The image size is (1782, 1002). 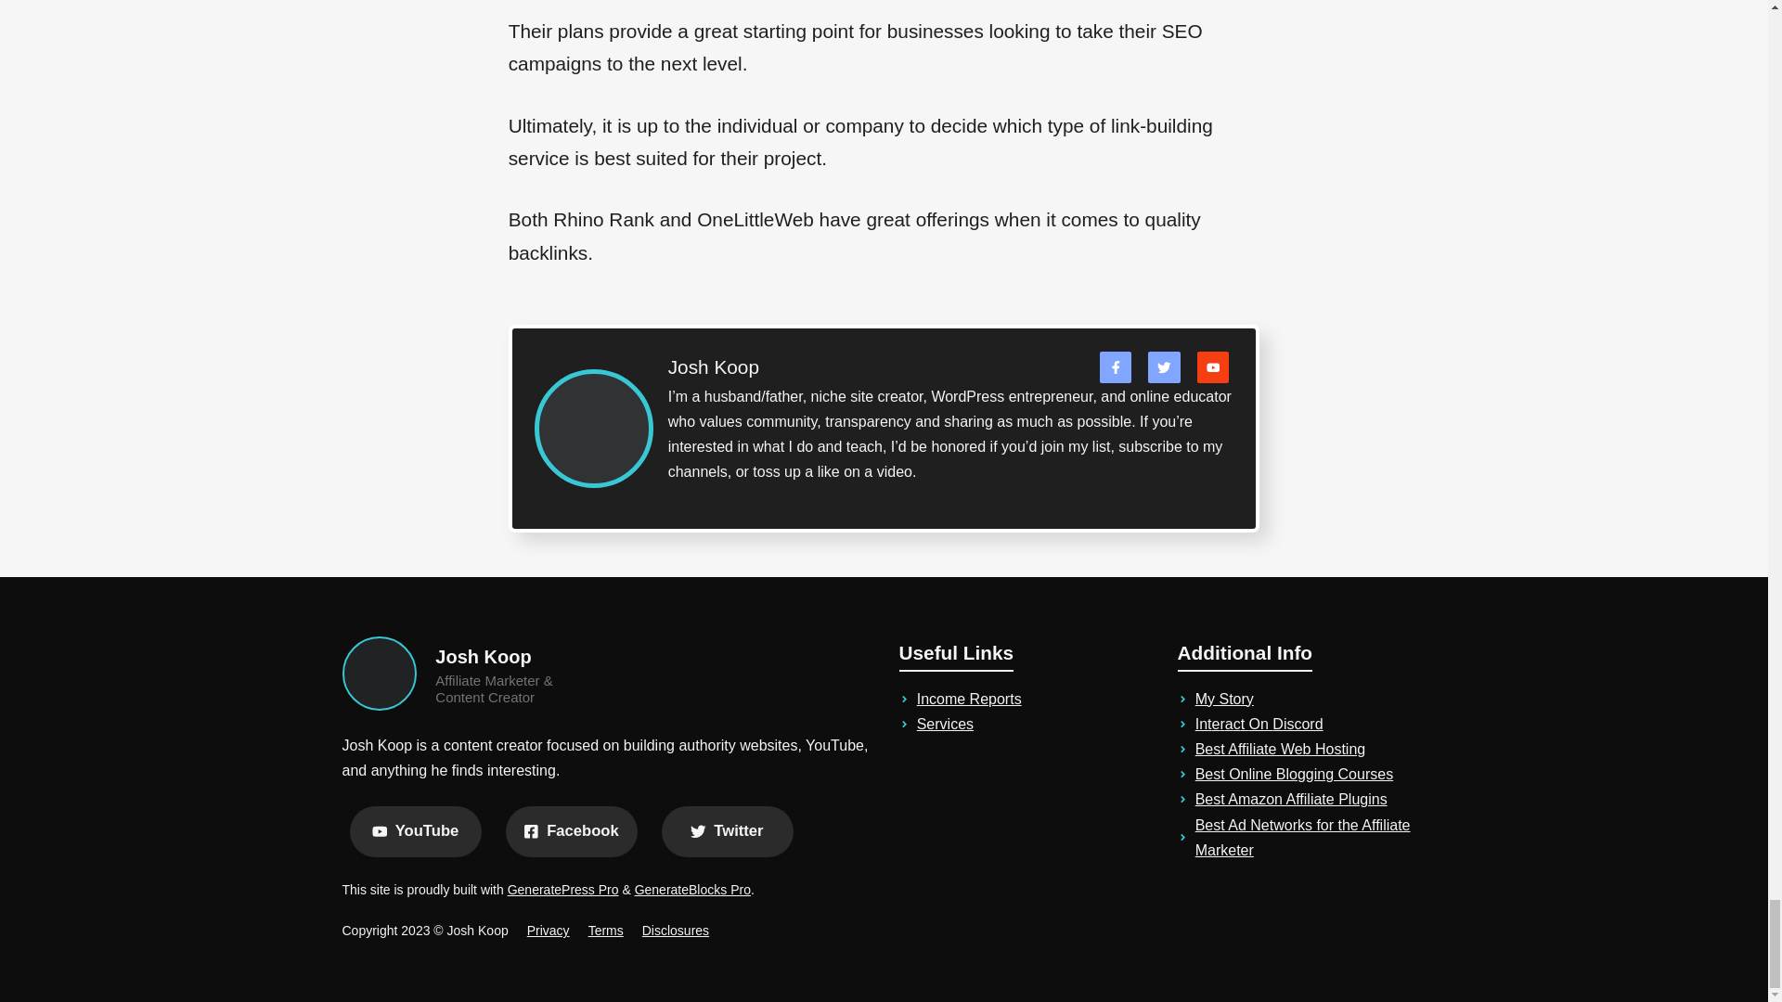 I want to click on Income Reports, so click(x=969, y=700).